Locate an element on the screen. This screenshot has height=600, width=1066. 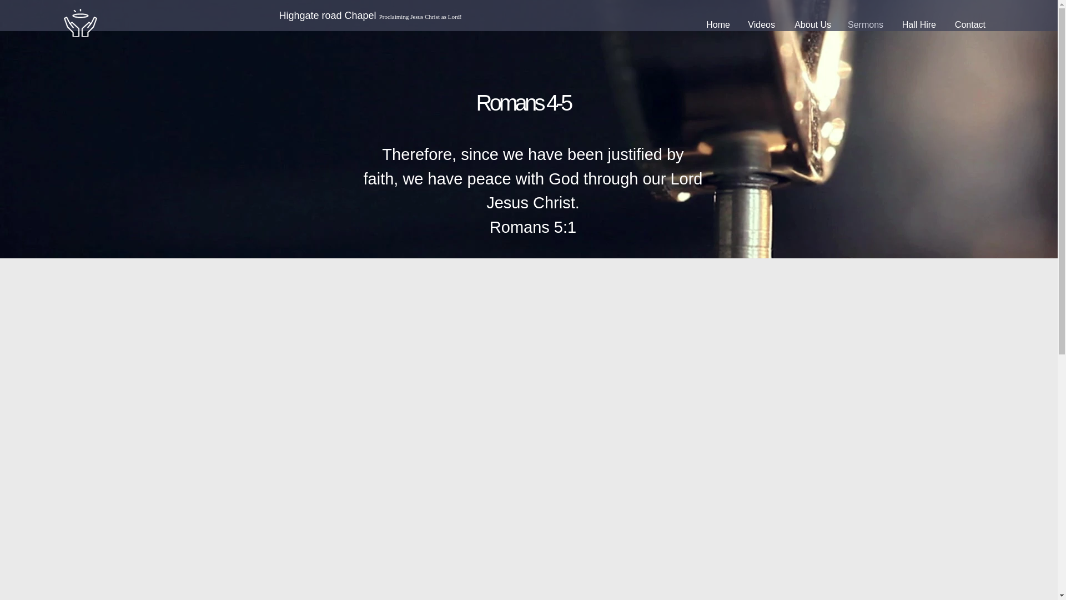
Hall Hire is located at coordinates (918, 25).